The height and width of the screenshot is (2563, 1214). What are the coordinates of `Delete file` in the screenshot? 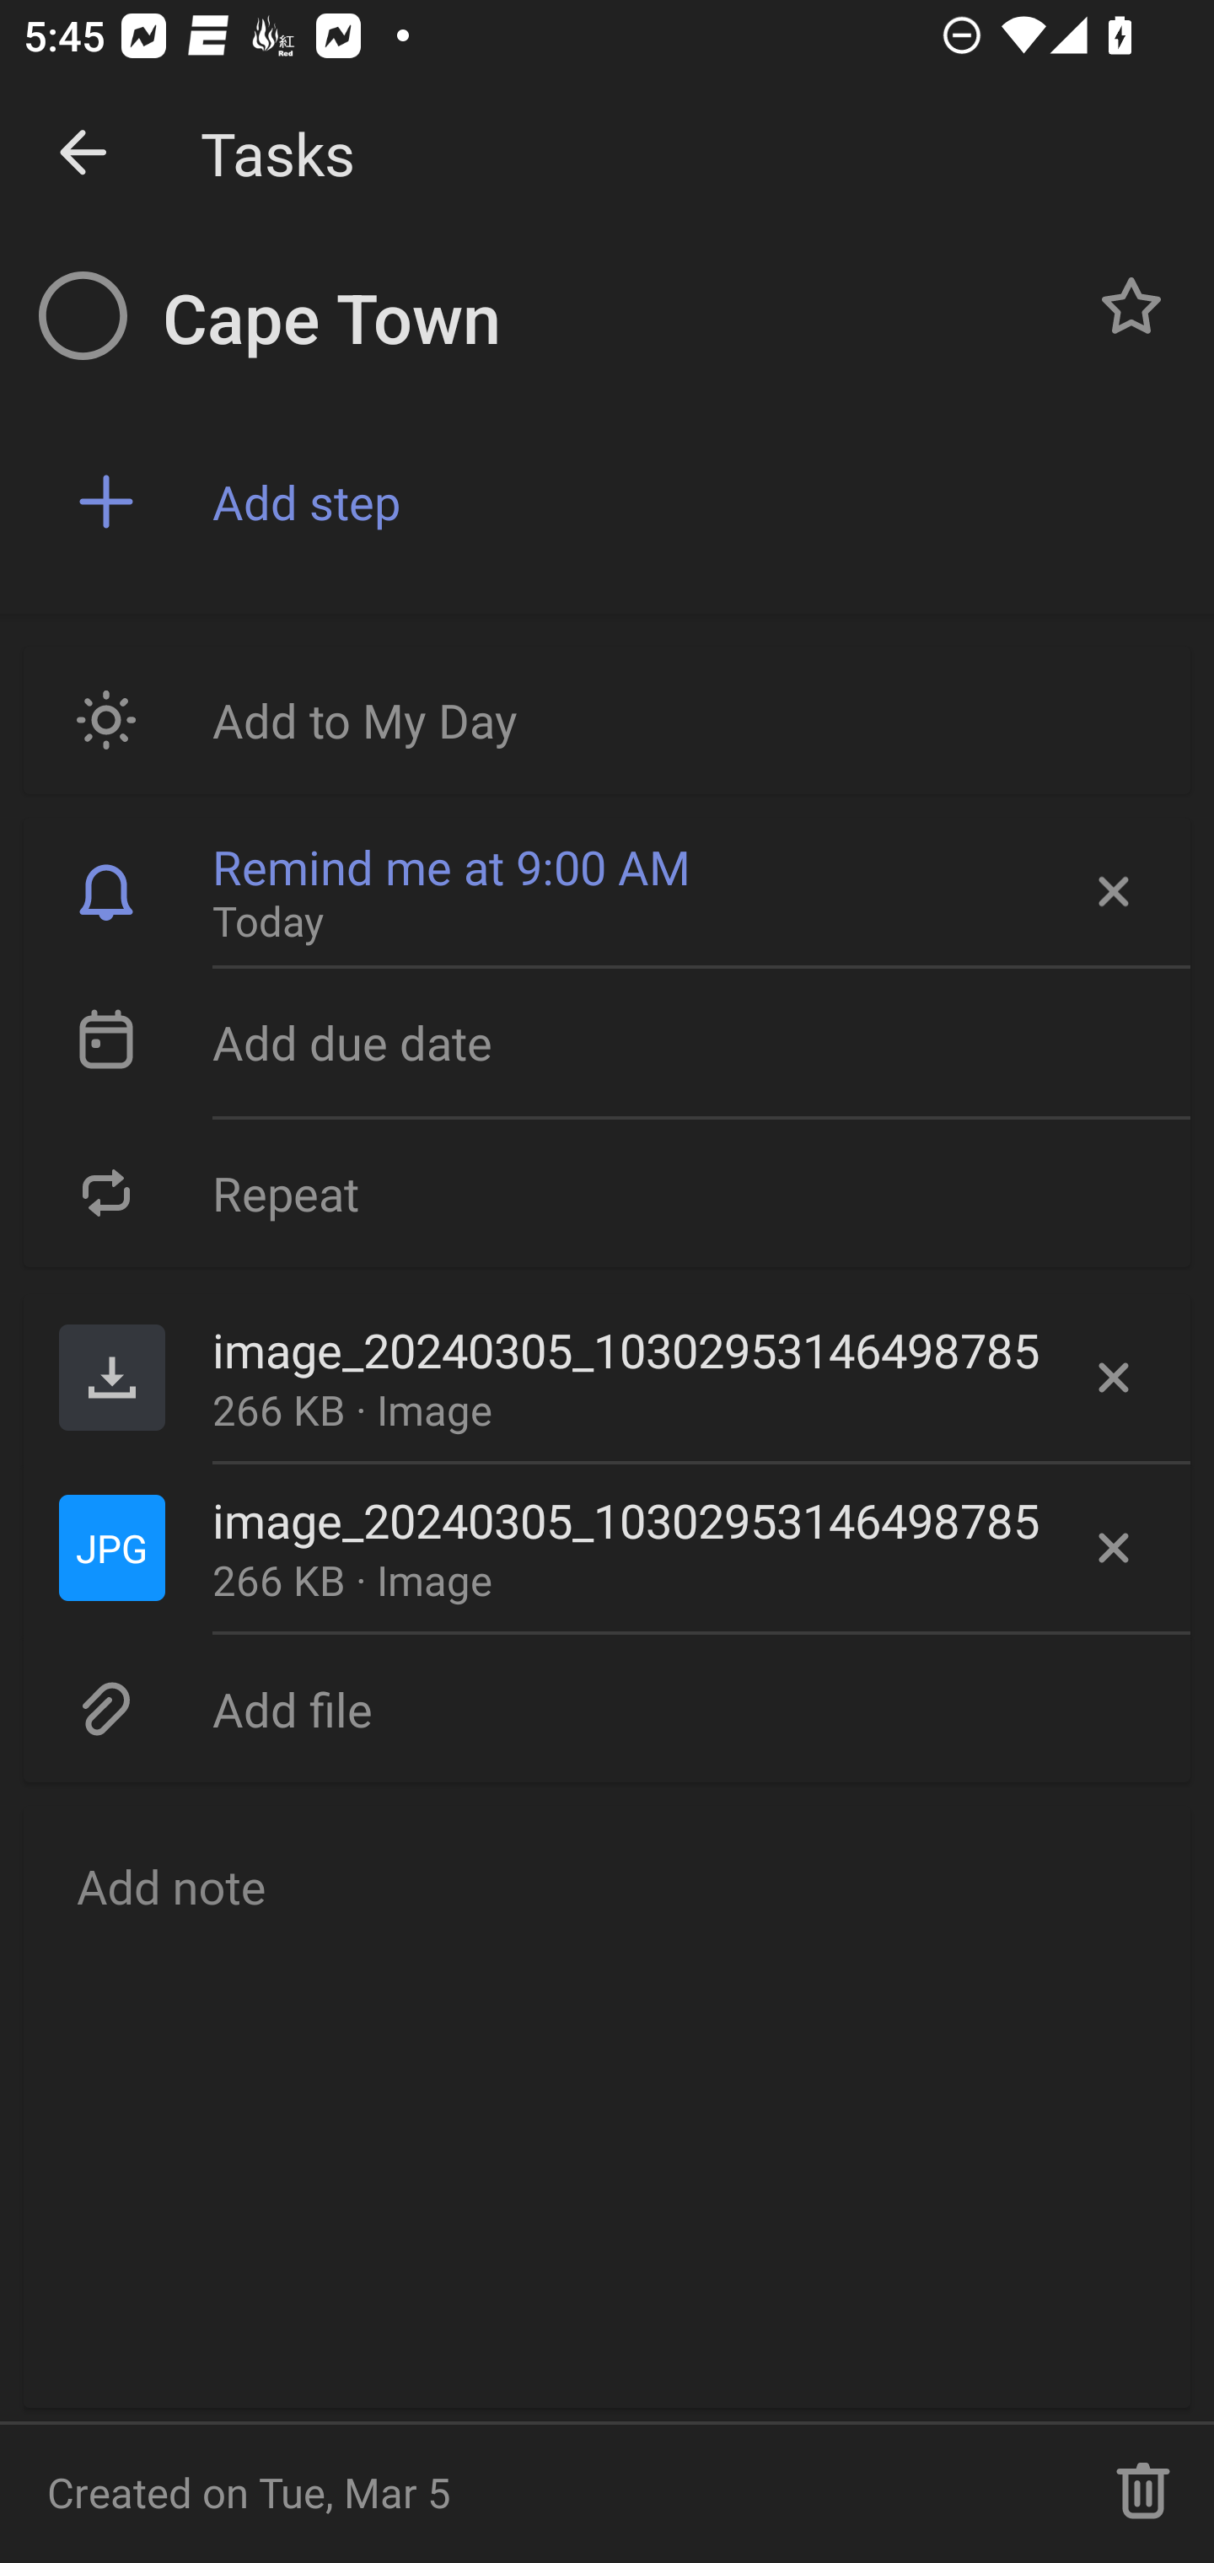 It's located at (1114, 1548).